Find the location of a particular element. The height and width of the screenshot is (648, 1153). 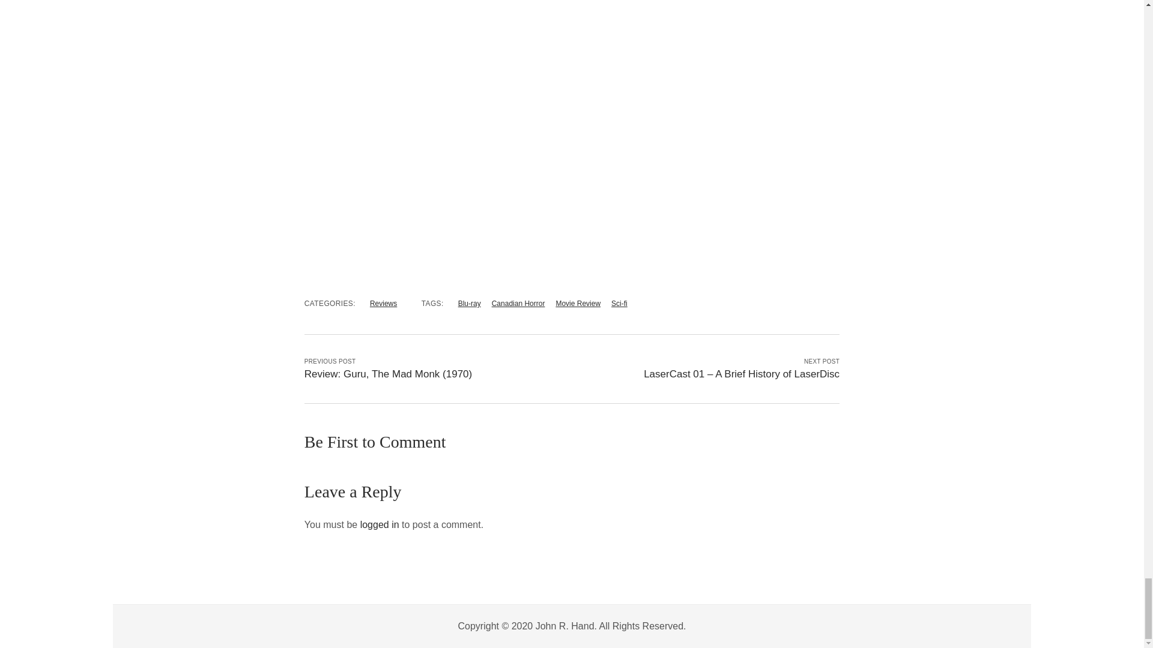

Reviews is located at coordinates (383, 304).